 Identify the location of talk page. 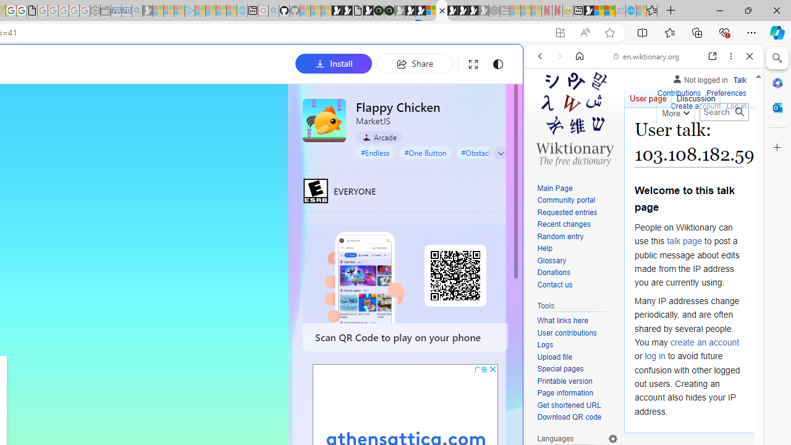
(685, 241).